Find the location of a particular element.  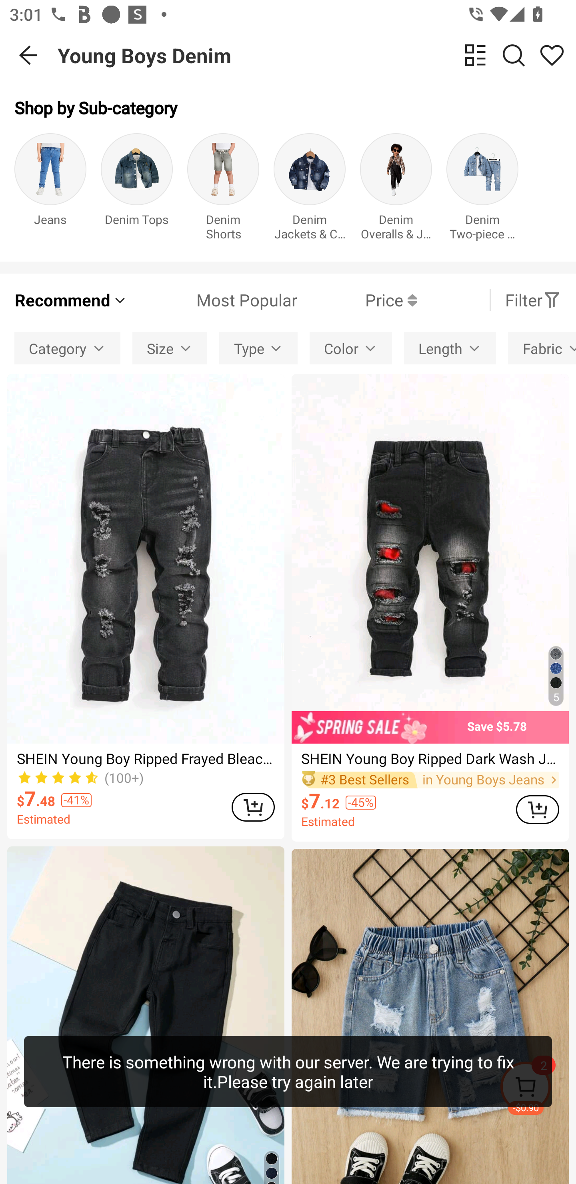

Denim Tops is located at coordinates (137, 190).